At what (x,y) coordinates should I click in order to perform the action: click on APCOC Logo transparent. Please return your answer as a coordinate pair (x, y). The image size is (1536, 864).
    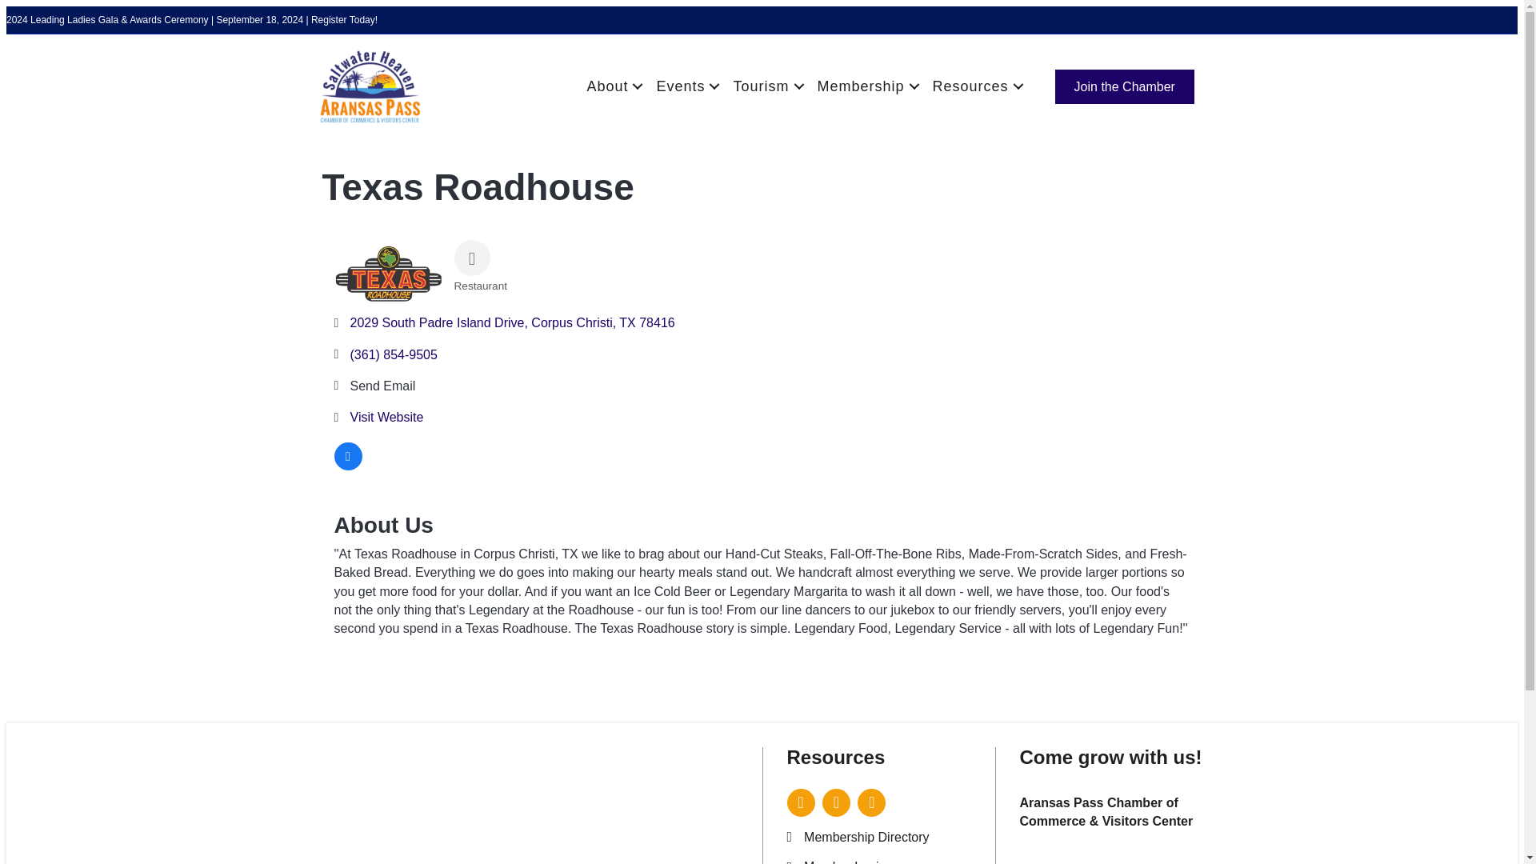
    Looking at the image, I should click on (370, 86).